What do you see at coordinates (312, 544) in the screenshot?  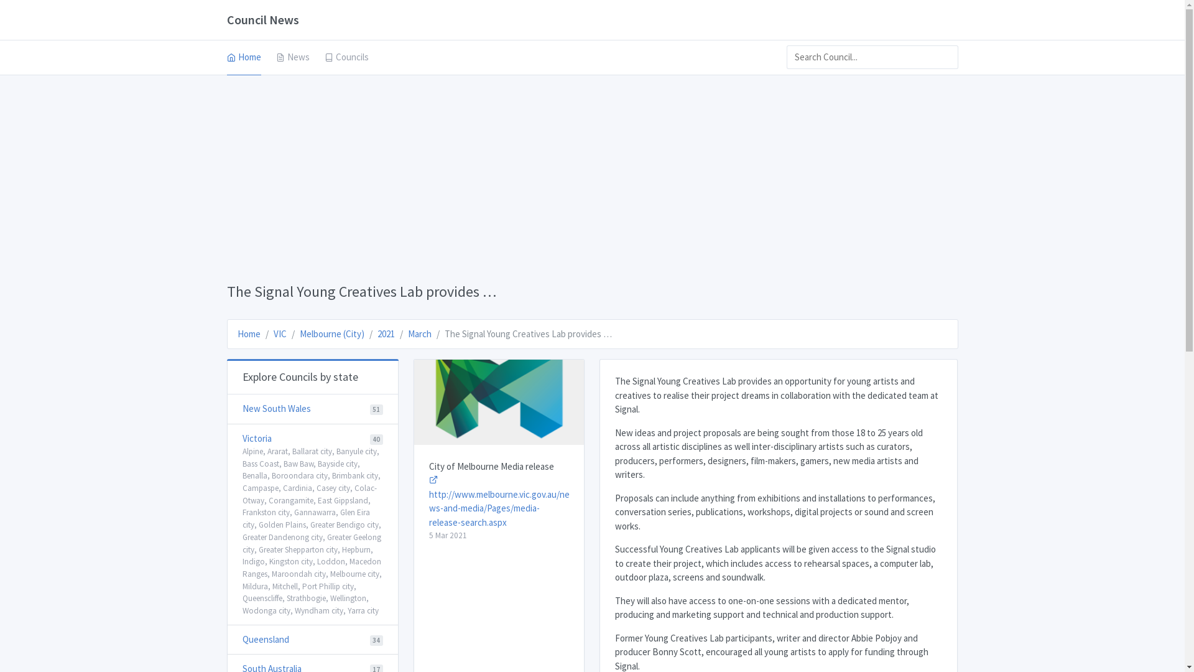 I see `Greater Geelong city` at bounding box center [312, 544].